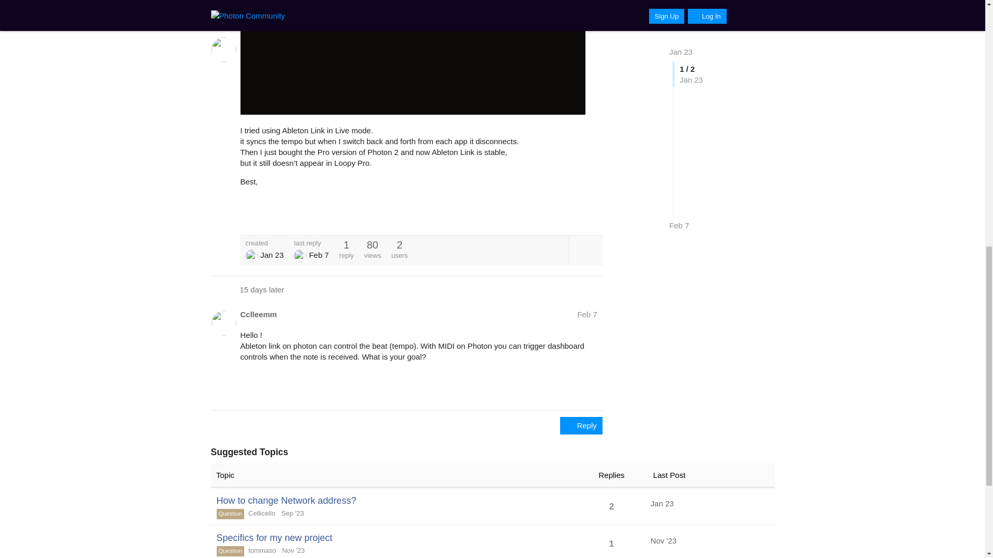  What do you see at coordinates (319, 255) in the screenshot?
I see `Feb 7, 2024 8:54 pm` at bounding box center [319, 255].